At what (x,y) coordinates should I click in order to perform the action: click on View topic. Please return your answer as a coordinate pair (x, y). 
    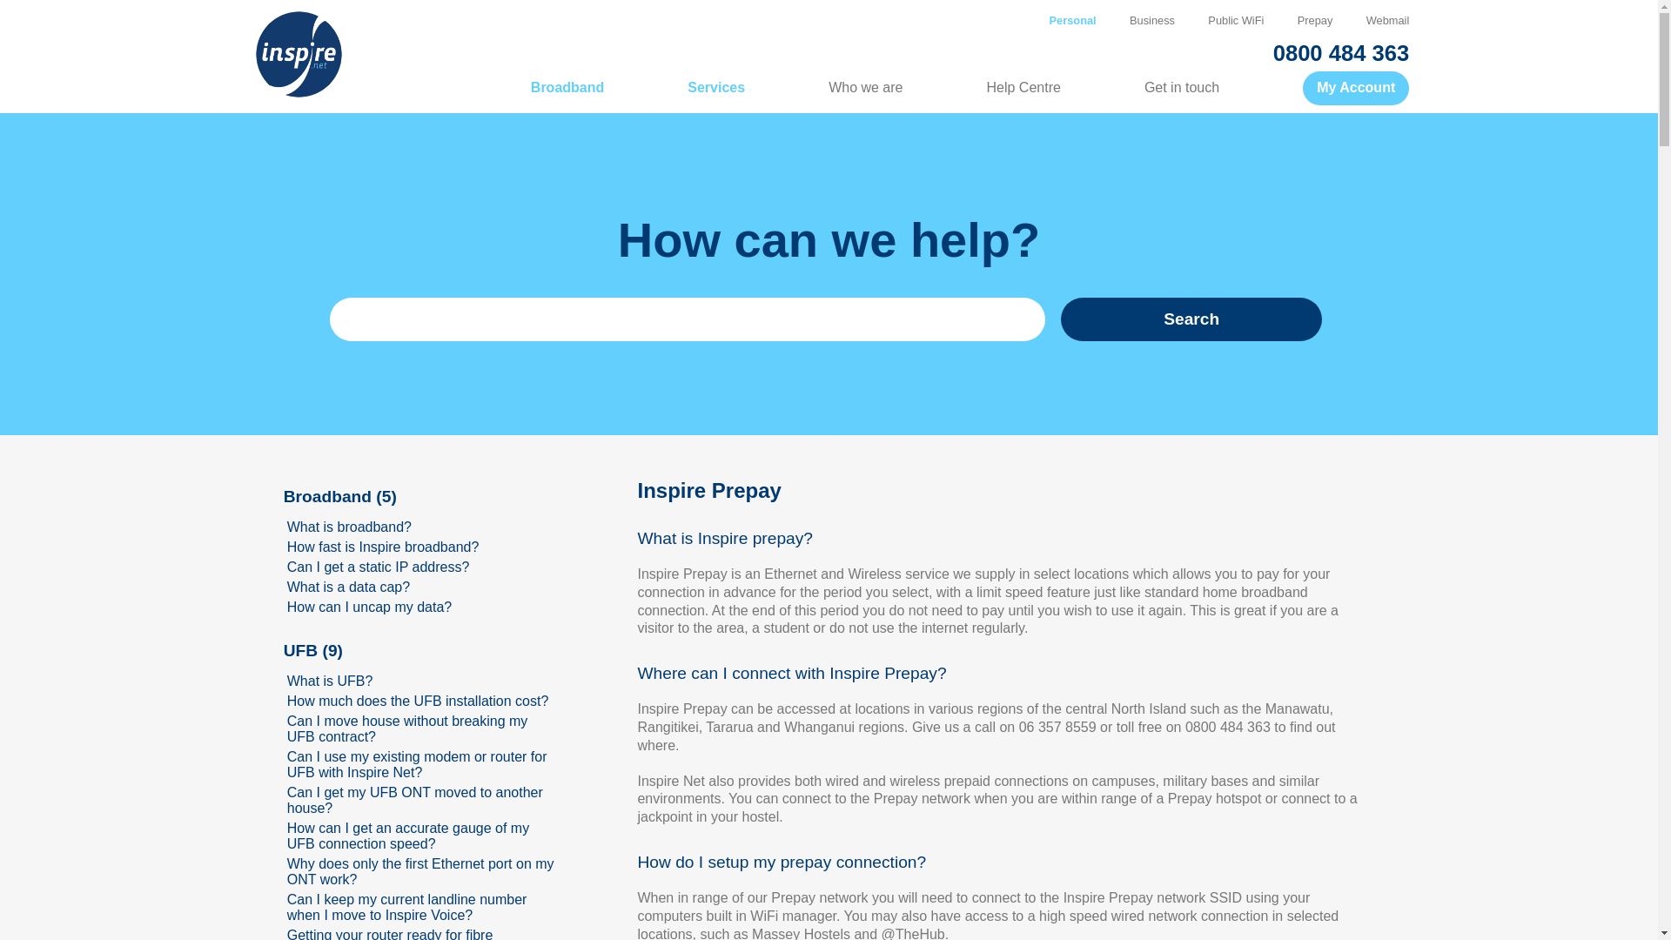
    Looking at the image, I should click on (330, 681).